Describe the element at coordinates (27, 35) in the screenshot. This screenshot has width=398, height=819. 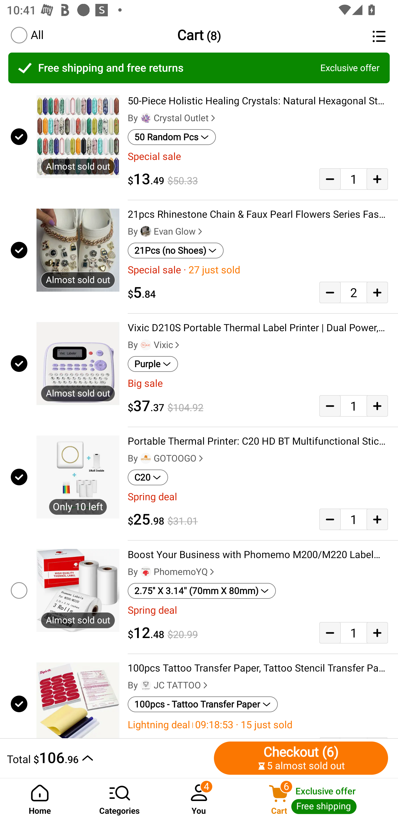
I see `Select all tick button All` at that location.